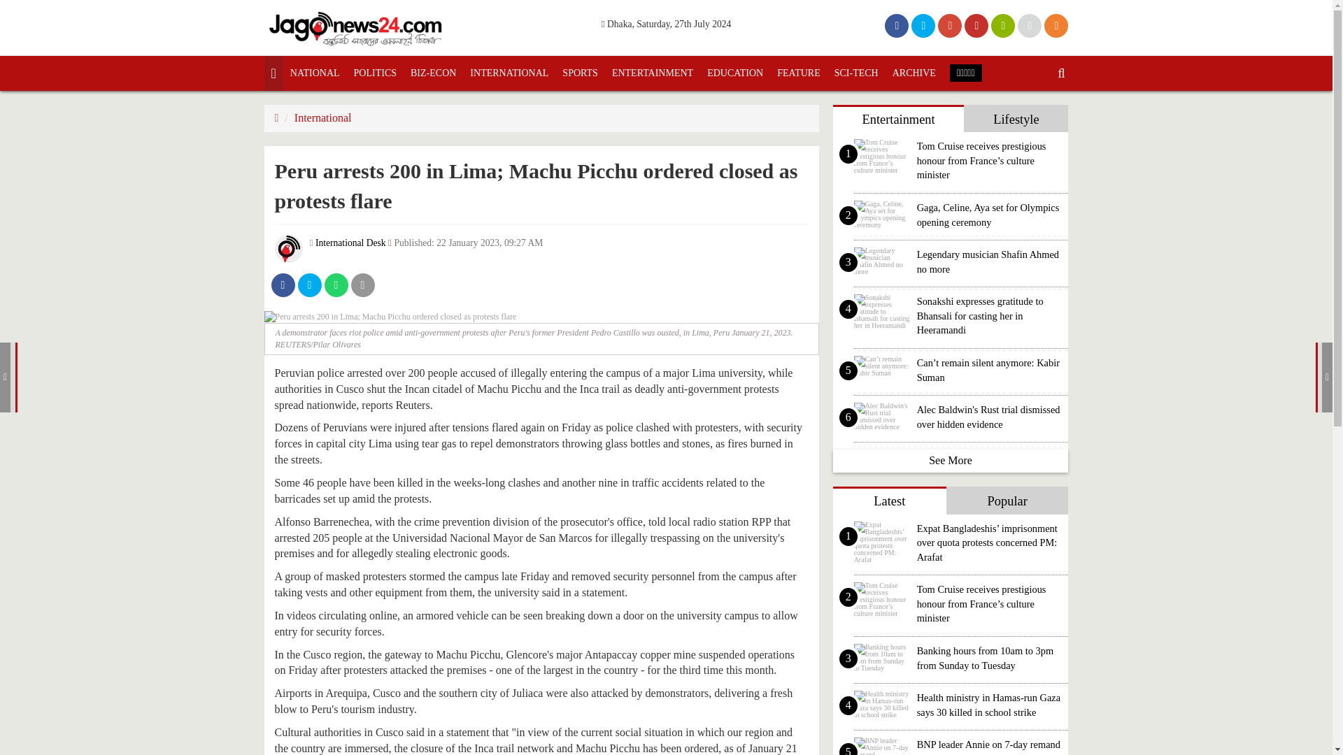 This screenshot has width=1343, height=755. I want to click on EDUCATION, so click(734, 73).